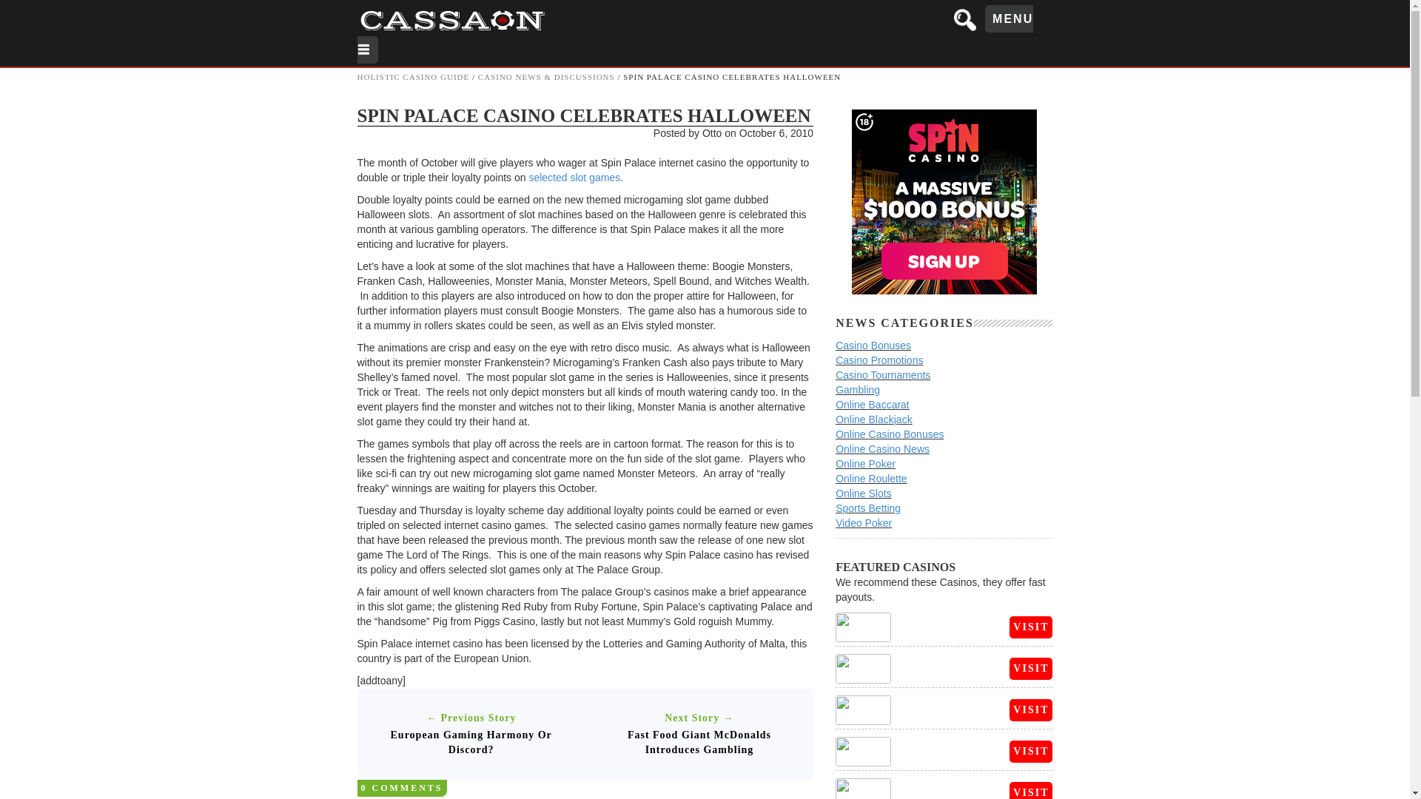 The width and height of the screenshot is (1421, 799). What do you see at coordinates (863, 522) in the screenshot?
I see `Video Poker` at bounding box center [863, 522].